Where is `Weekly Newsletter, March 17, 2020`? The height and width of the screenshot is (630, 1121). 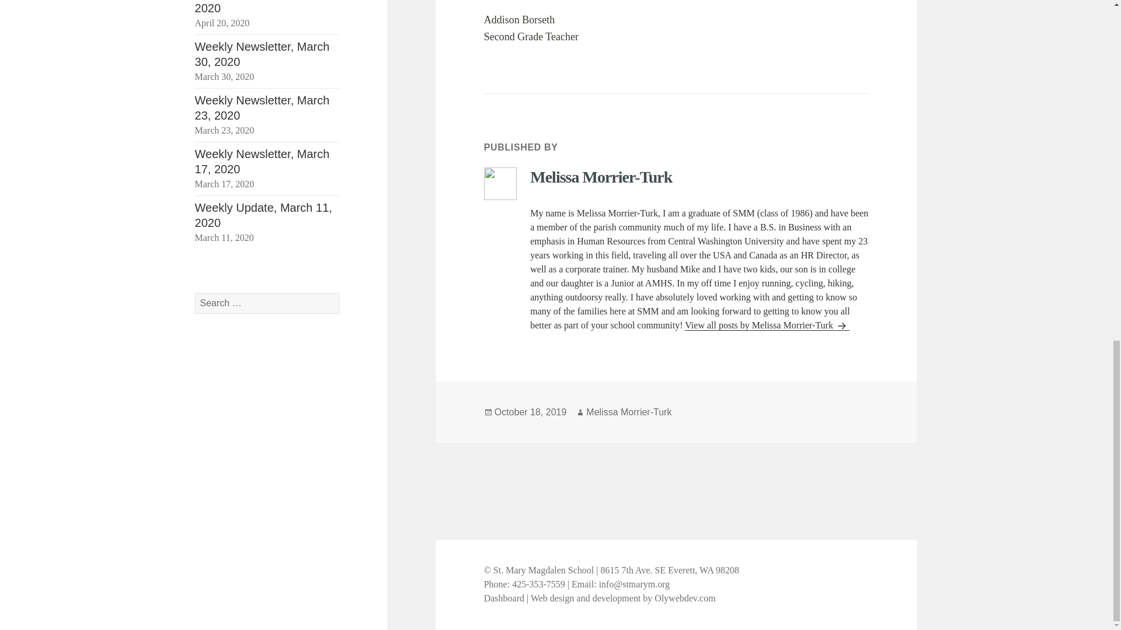 Weekly Newsletter, March 17, 2020 is located at coordinates (262, 161).